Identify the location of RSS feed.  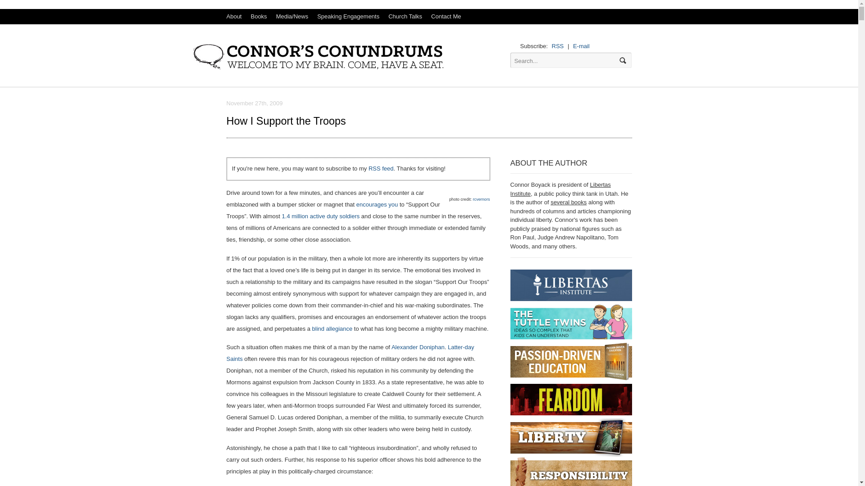
(381, 168).